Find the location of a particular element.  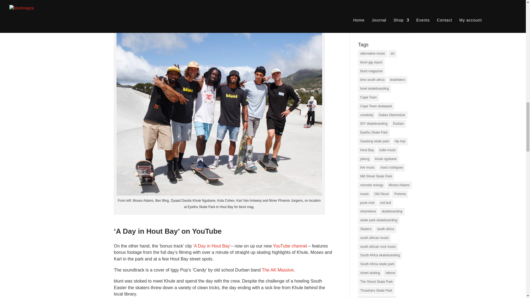

blunt segment is located at coordinates (161, 21).